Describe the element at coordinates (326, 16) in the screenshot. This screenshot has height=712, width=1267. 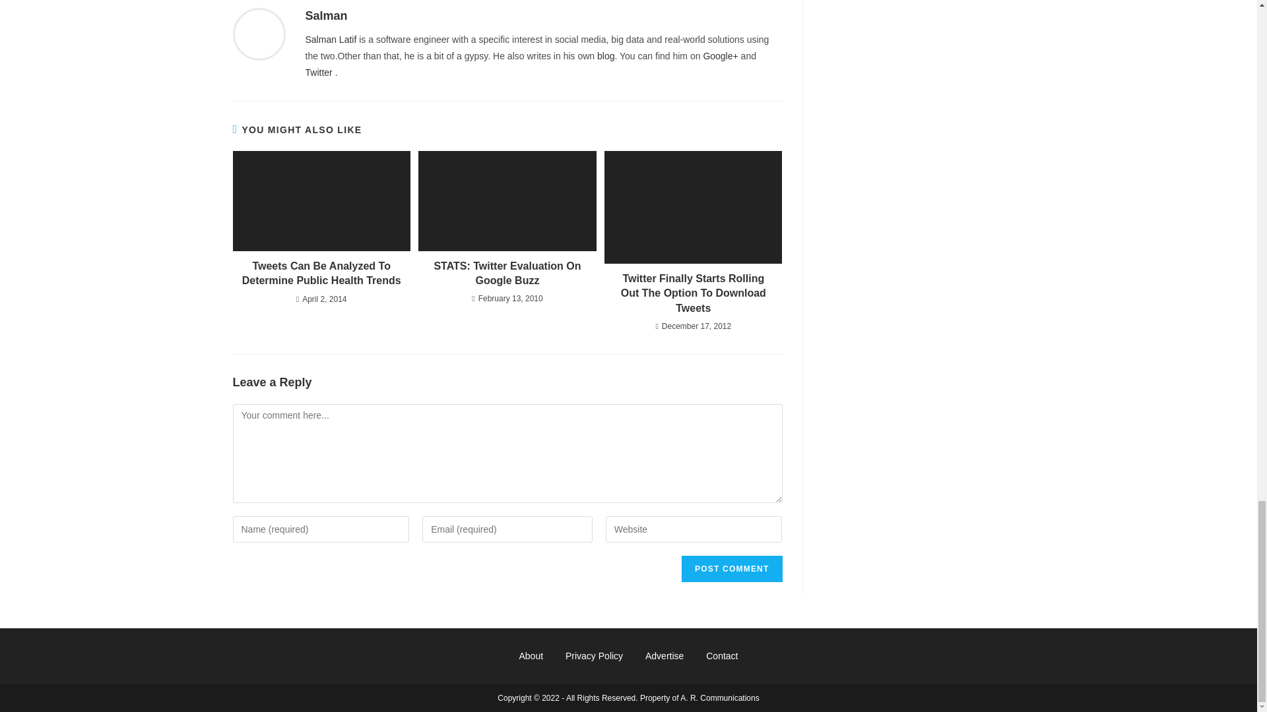
I see `Visit author page` at that location.